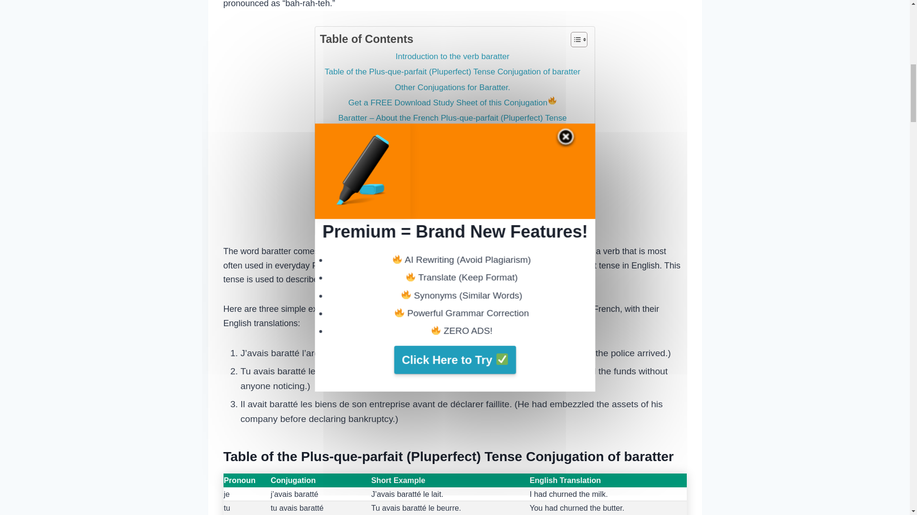 Image resolution: width=917 pixels, height=515 pixels. What do you see at coordinates (452, 207) in the screenshot?
I see `Interactions with other tenses` at bounding box center [452, 207].